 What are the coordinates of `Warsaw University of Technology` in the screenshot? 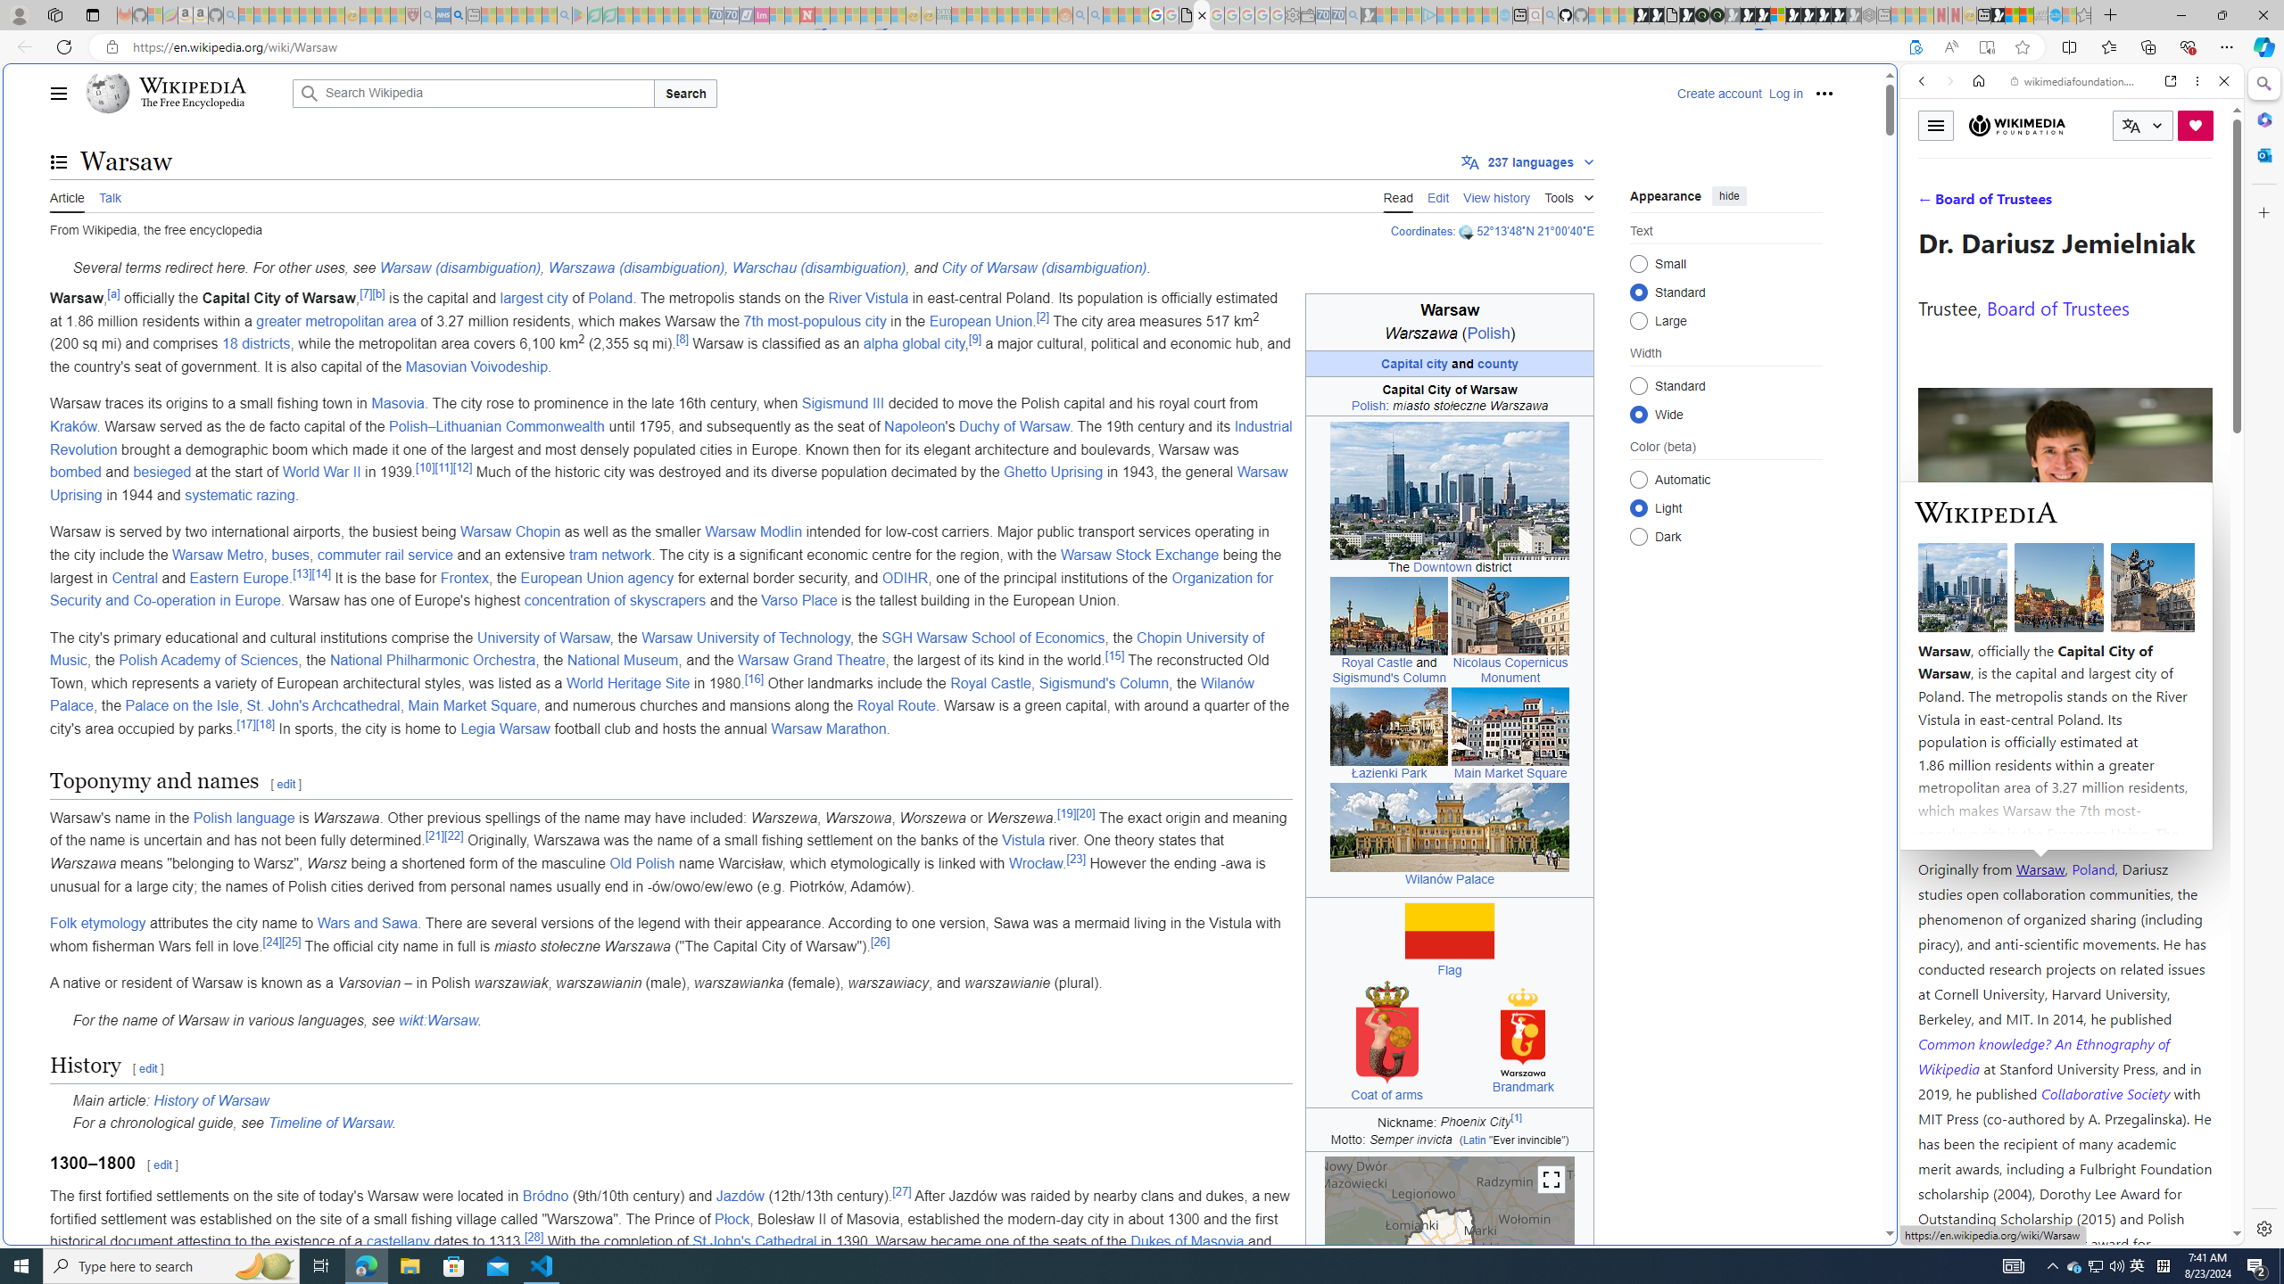 It's located at (746, 637).